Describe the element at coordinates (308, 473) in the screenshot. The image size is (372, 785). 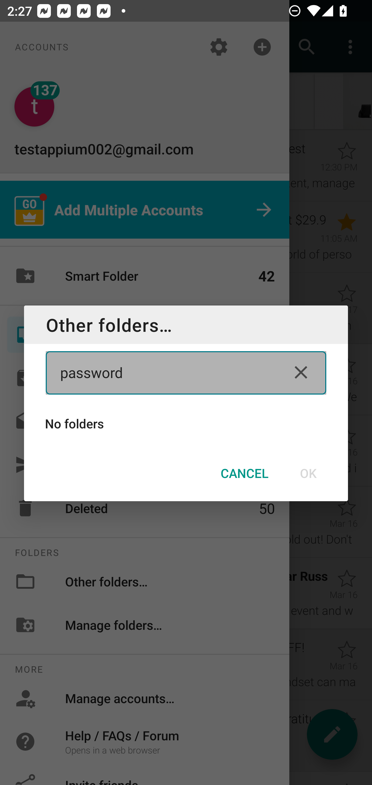
I see `OK` at that location.